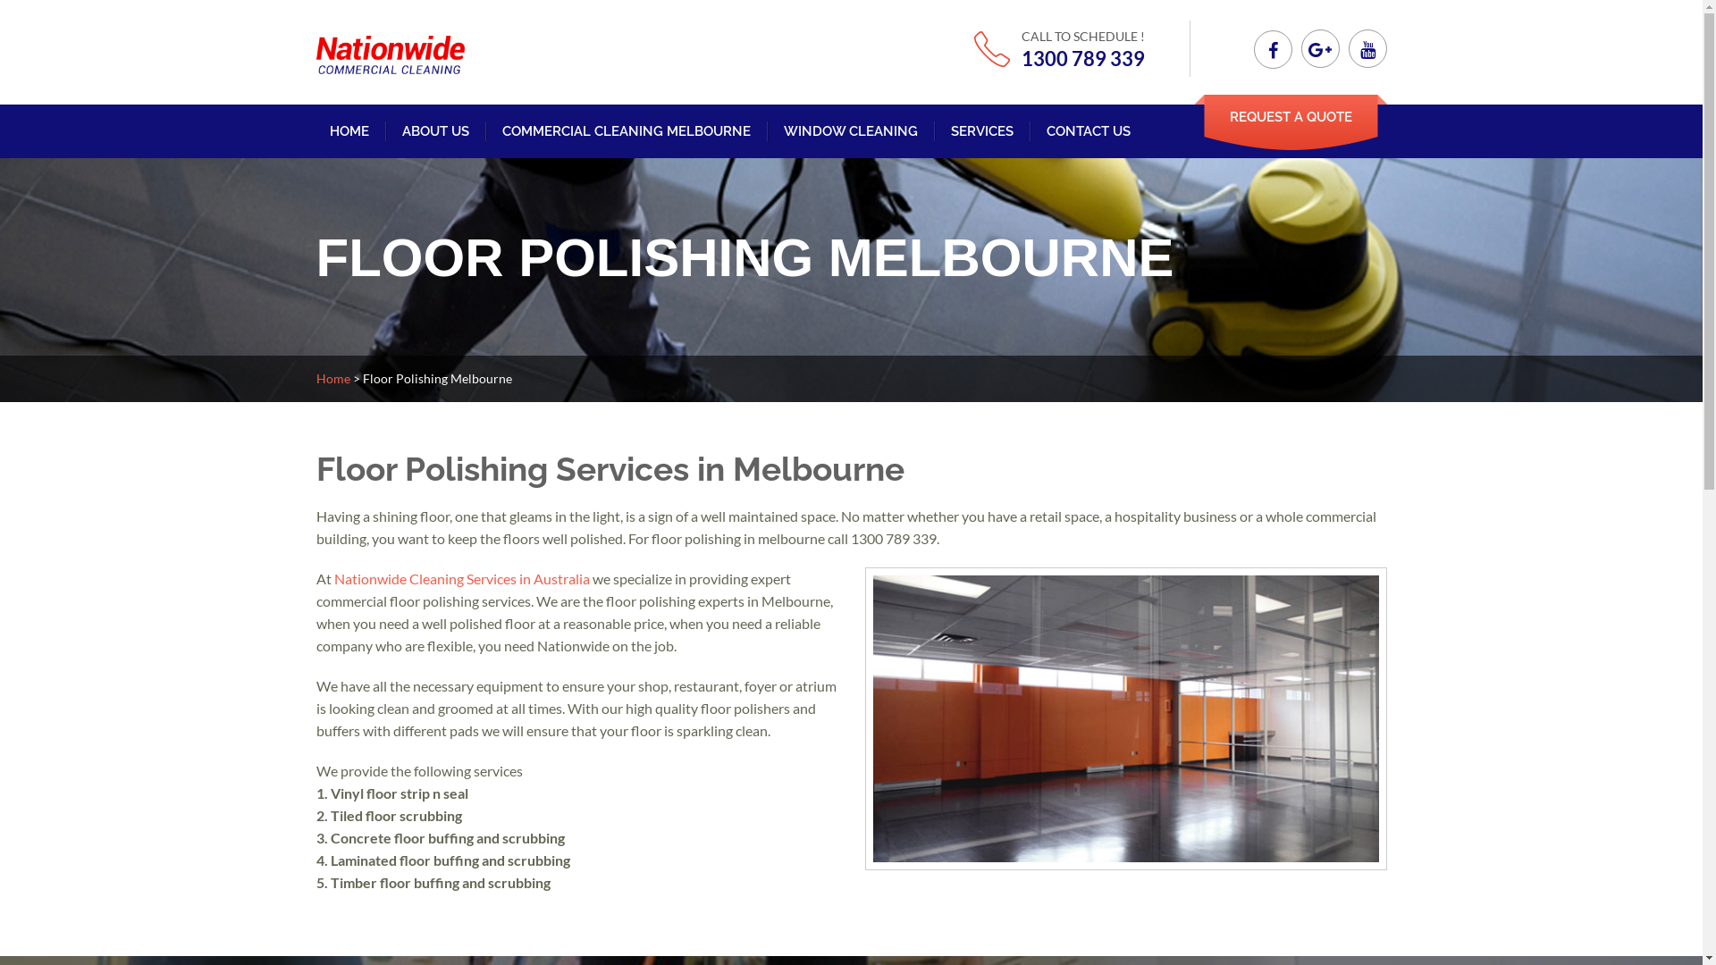 This screenshot has width=1716, height=965. Describe the element at coordinates (982, 131) in the screenshot. I see `SERVICES` at that location.